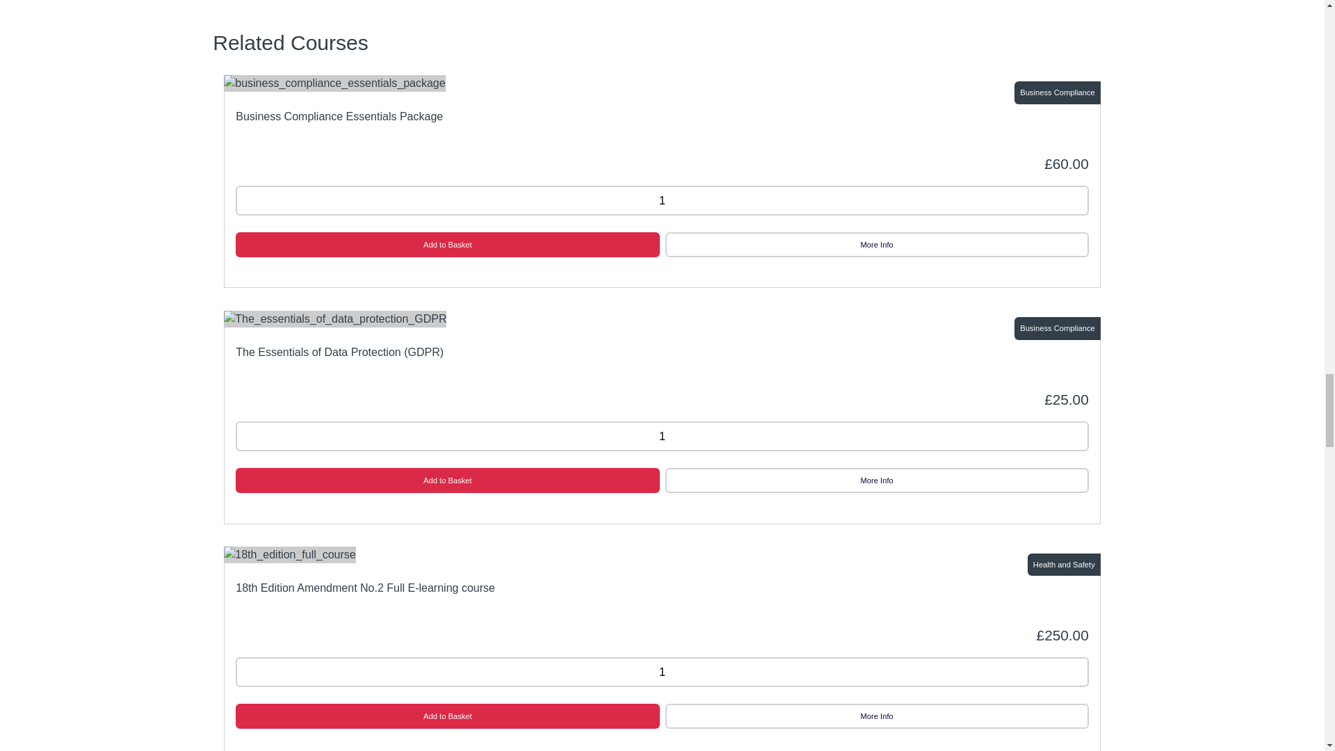  Describe the element at coordinates (662, 672) in the screenshot. I see `1` at that location.